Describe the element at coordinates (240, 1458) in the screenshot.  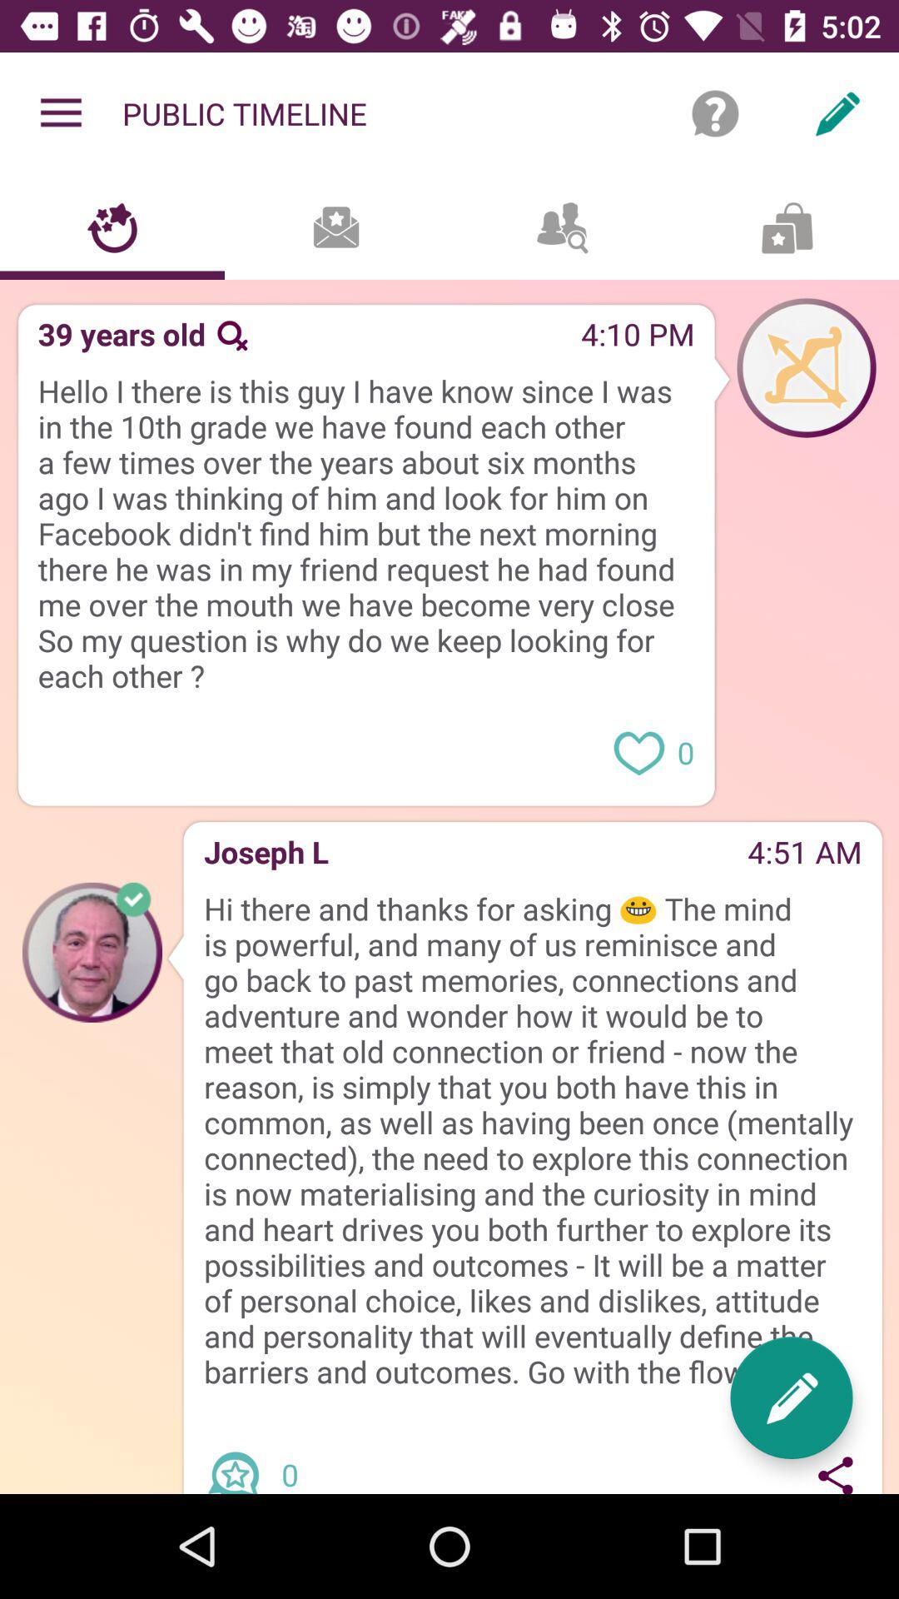
I see `share article` at that location.